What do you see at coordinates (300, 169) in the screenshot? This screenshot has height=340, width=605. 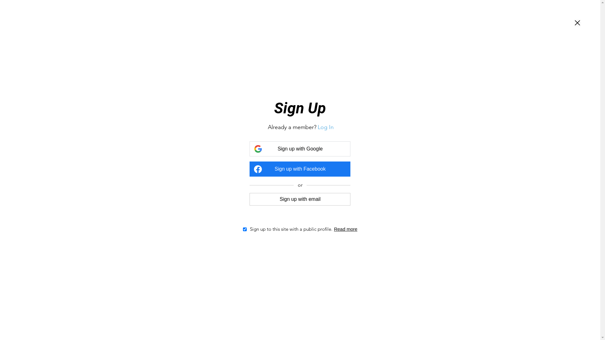 I see `Sign up with Facebook` at bounding box center [300, 169].